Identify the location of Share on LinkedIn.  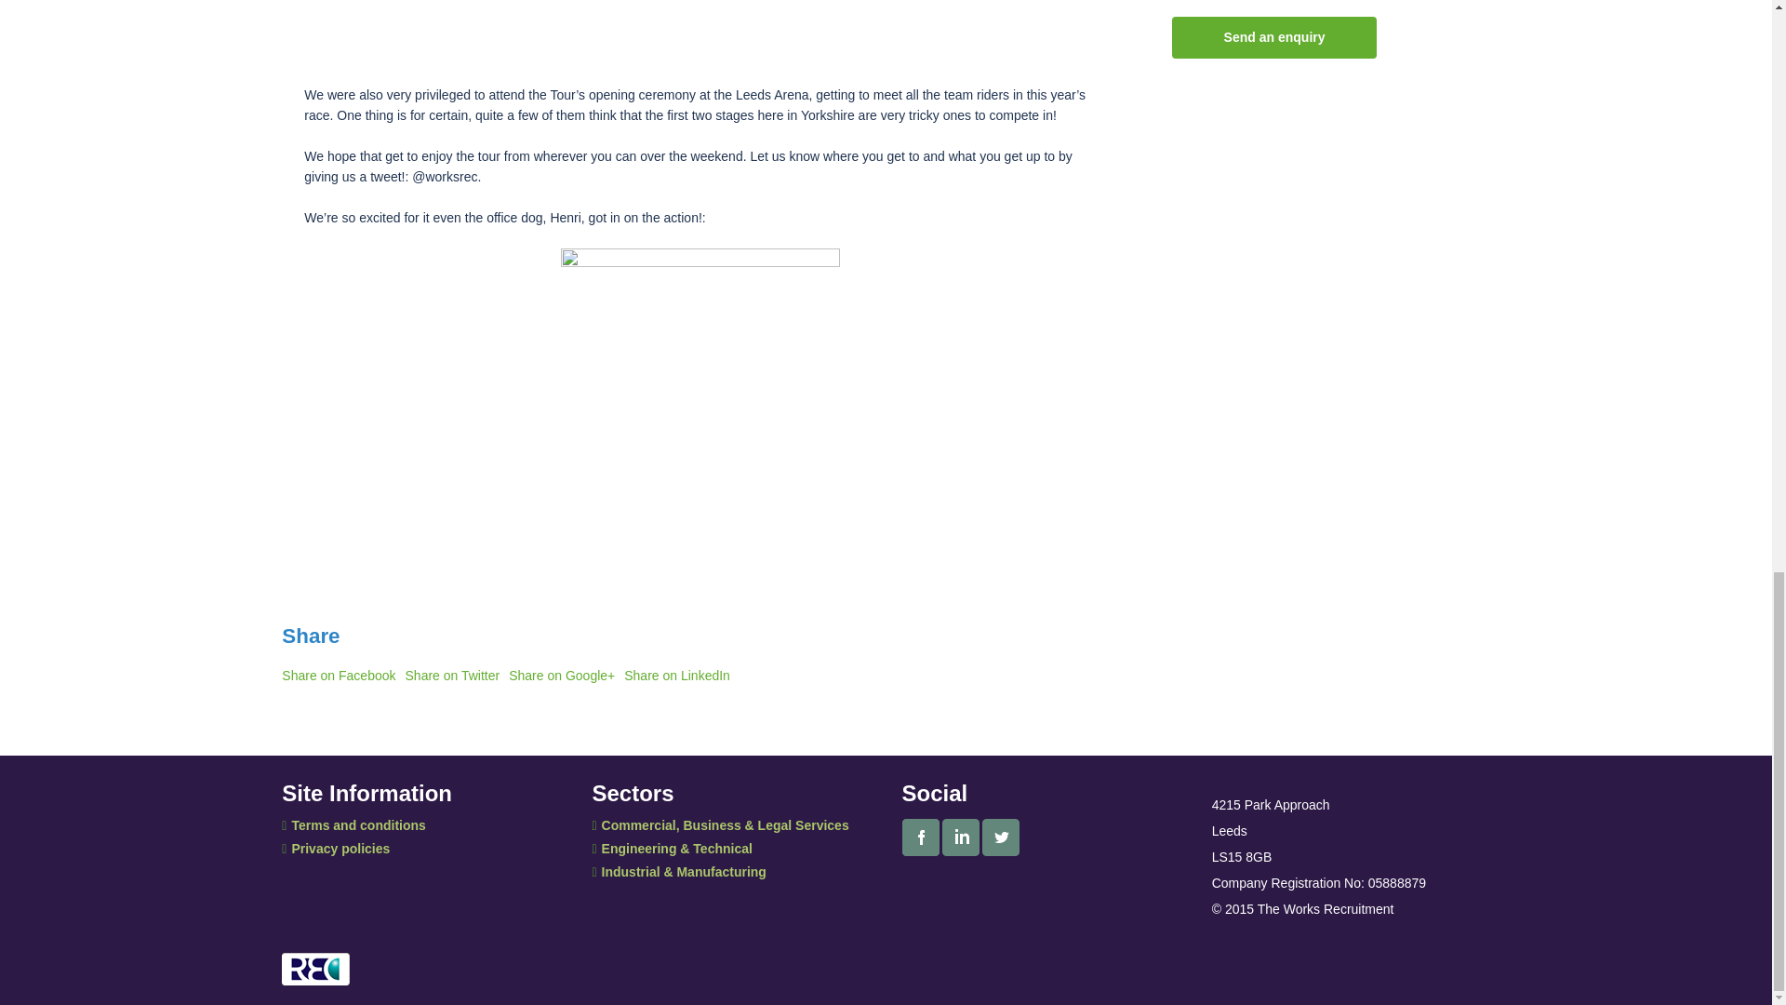
(677, 676).